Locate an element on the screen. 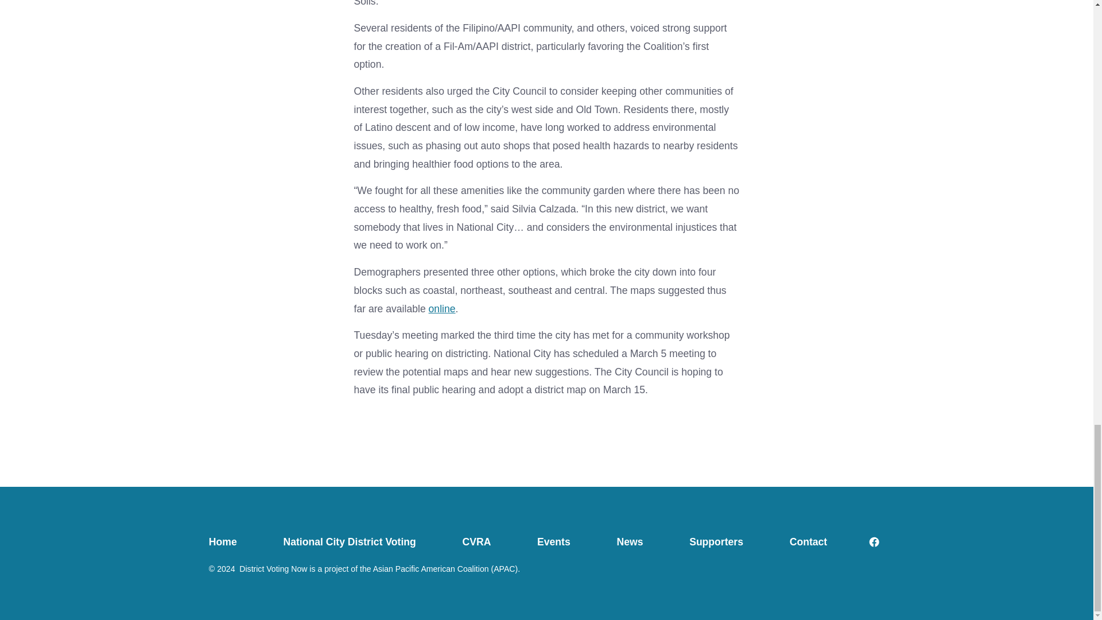 This screenshot has width=1102, height=620. online is located at coordinates (442, 309).